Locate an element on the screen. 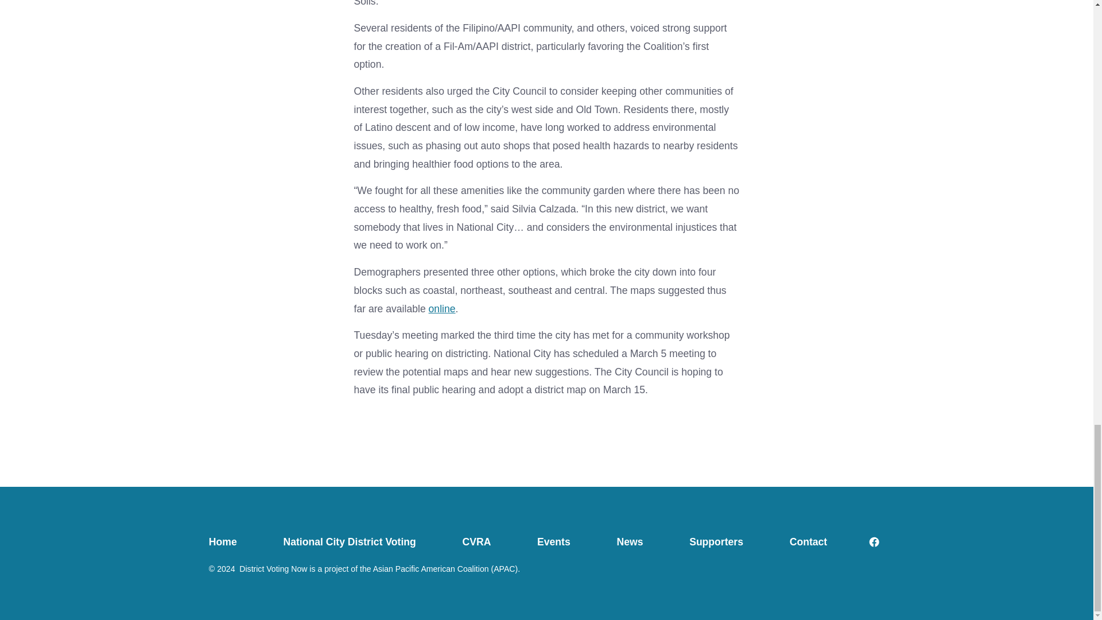 This screenshot has width=1102, height=620. online is located at coordinates (442, 309).